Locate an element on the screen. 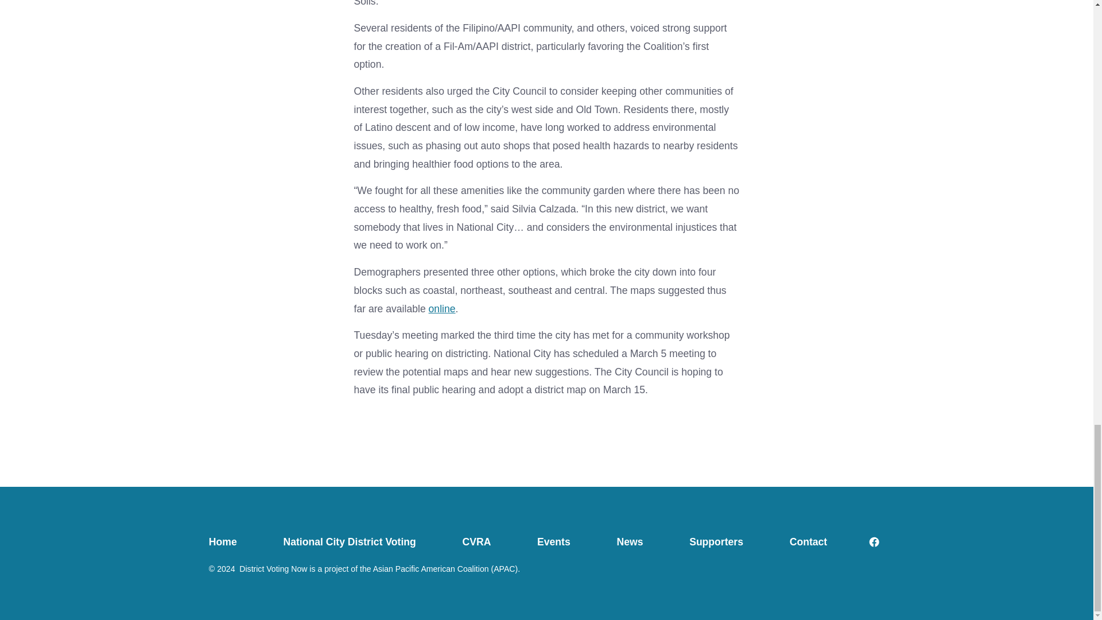 This screenshot has width=1102, height=620. online is located at coordinates (442, 309).